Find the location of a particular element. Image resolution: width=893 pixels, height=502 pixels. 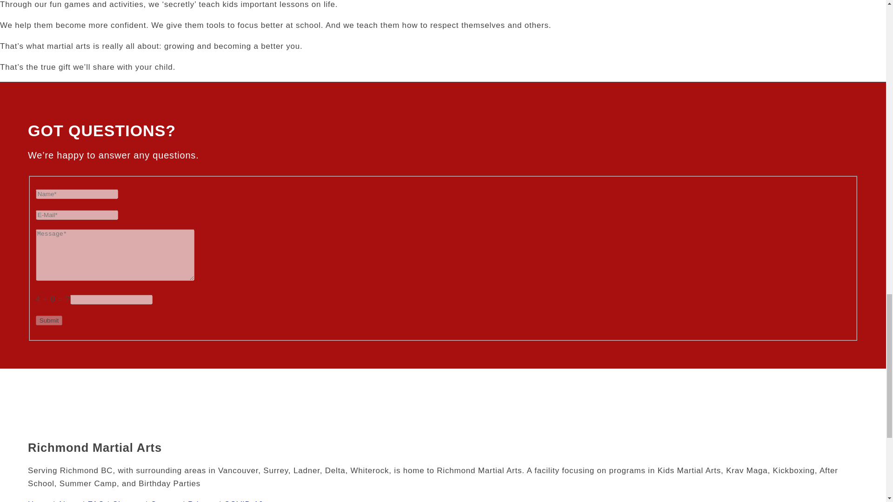

Classes is located at coordinates (127, 501).